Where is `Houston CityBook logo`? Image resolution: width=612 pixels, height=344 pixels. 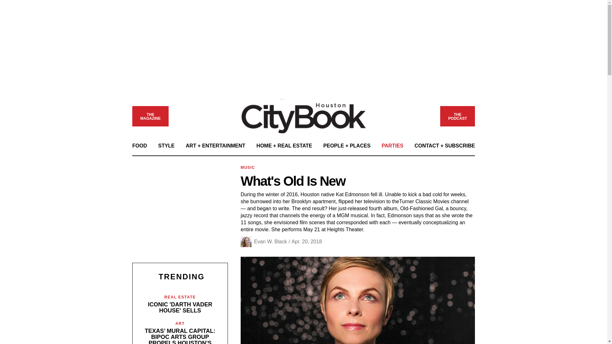 Houston CityBook logo is located at coordinates (304, 116).